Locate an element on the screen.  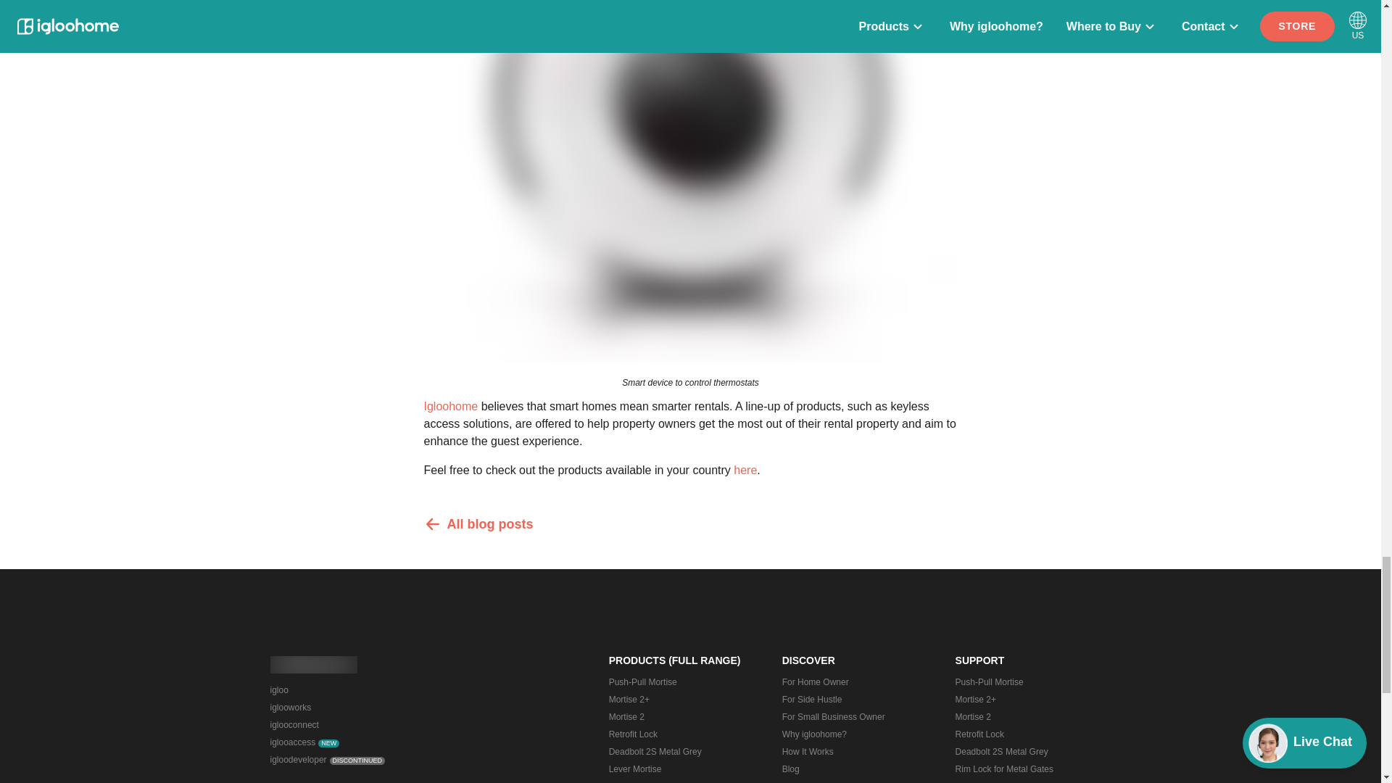
iglooconnect is located at coordinates (352, 725).